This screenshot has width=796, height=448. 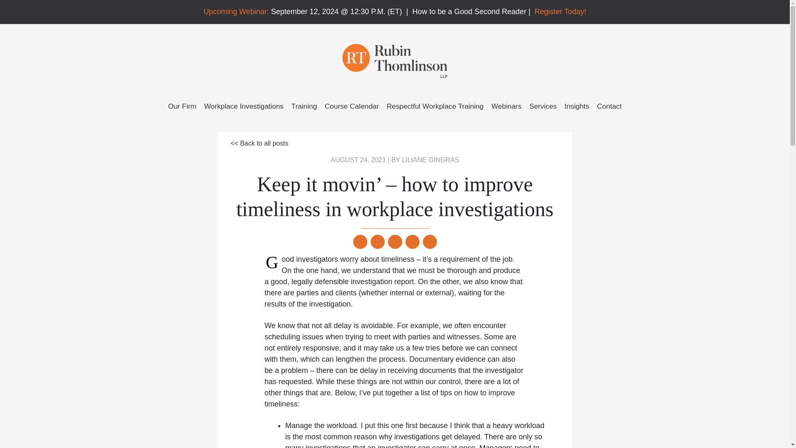 I want to click on LILIANE GINGRAS, so click(x=430, y=160).